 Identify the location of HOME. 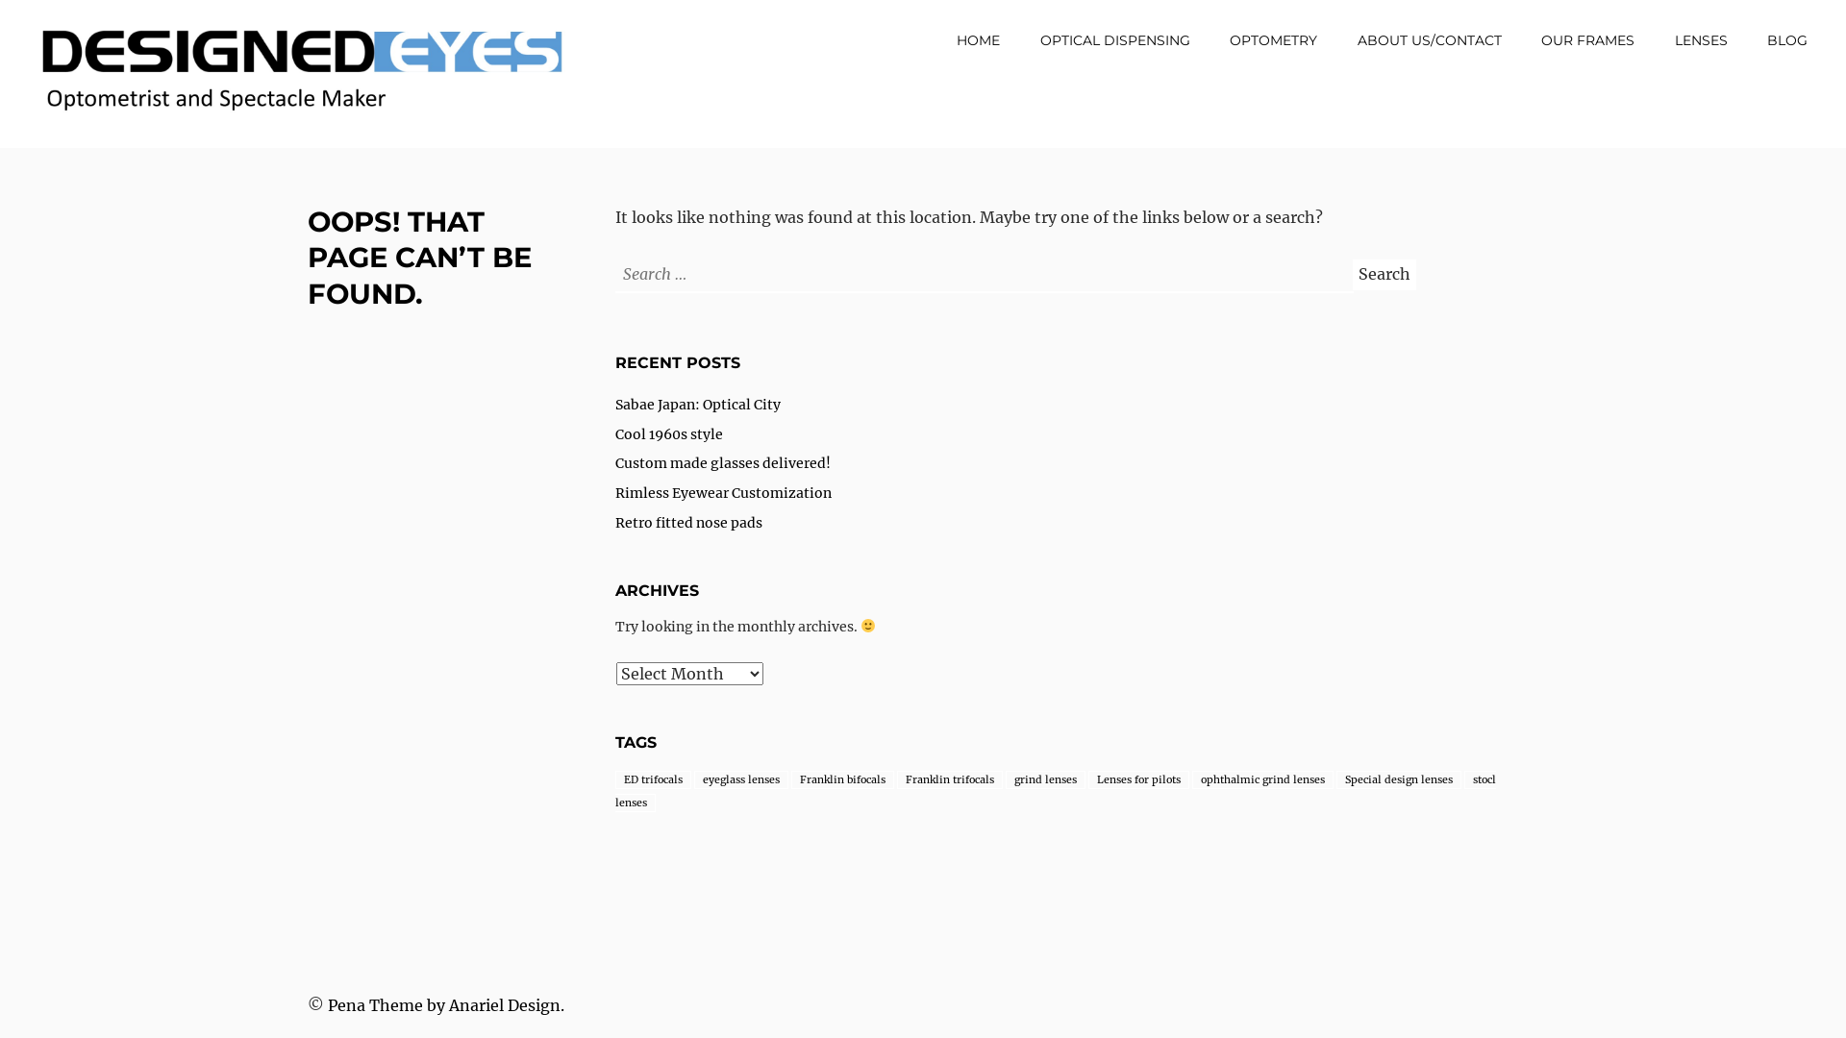
(978, 40).